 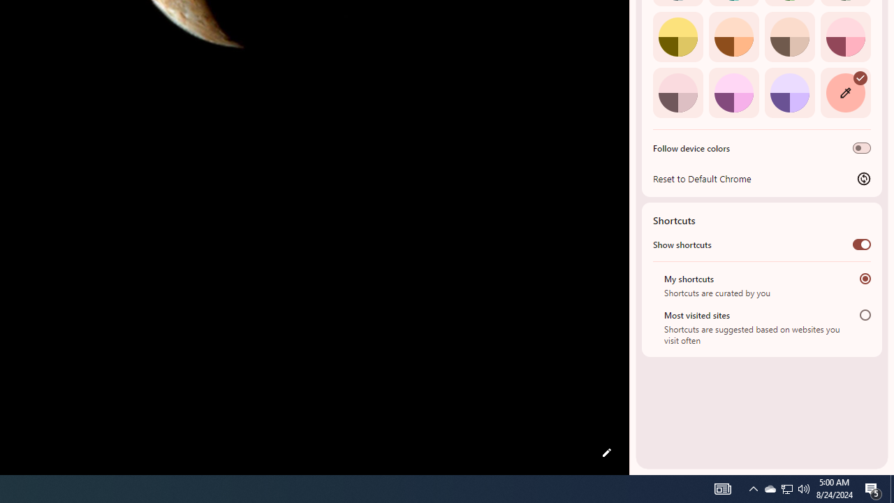 I want to click on Custom color, so click(x=845, y=92).